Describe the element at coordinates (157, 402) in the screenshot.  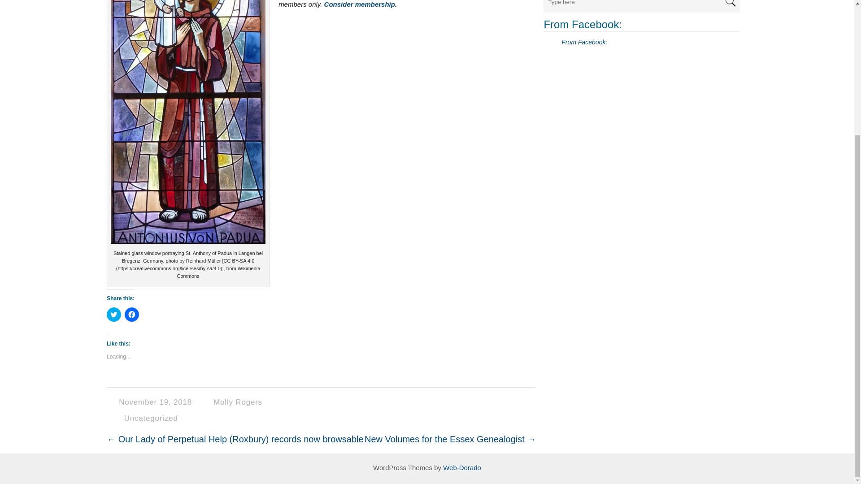
I see `4:02 pm` at that location.